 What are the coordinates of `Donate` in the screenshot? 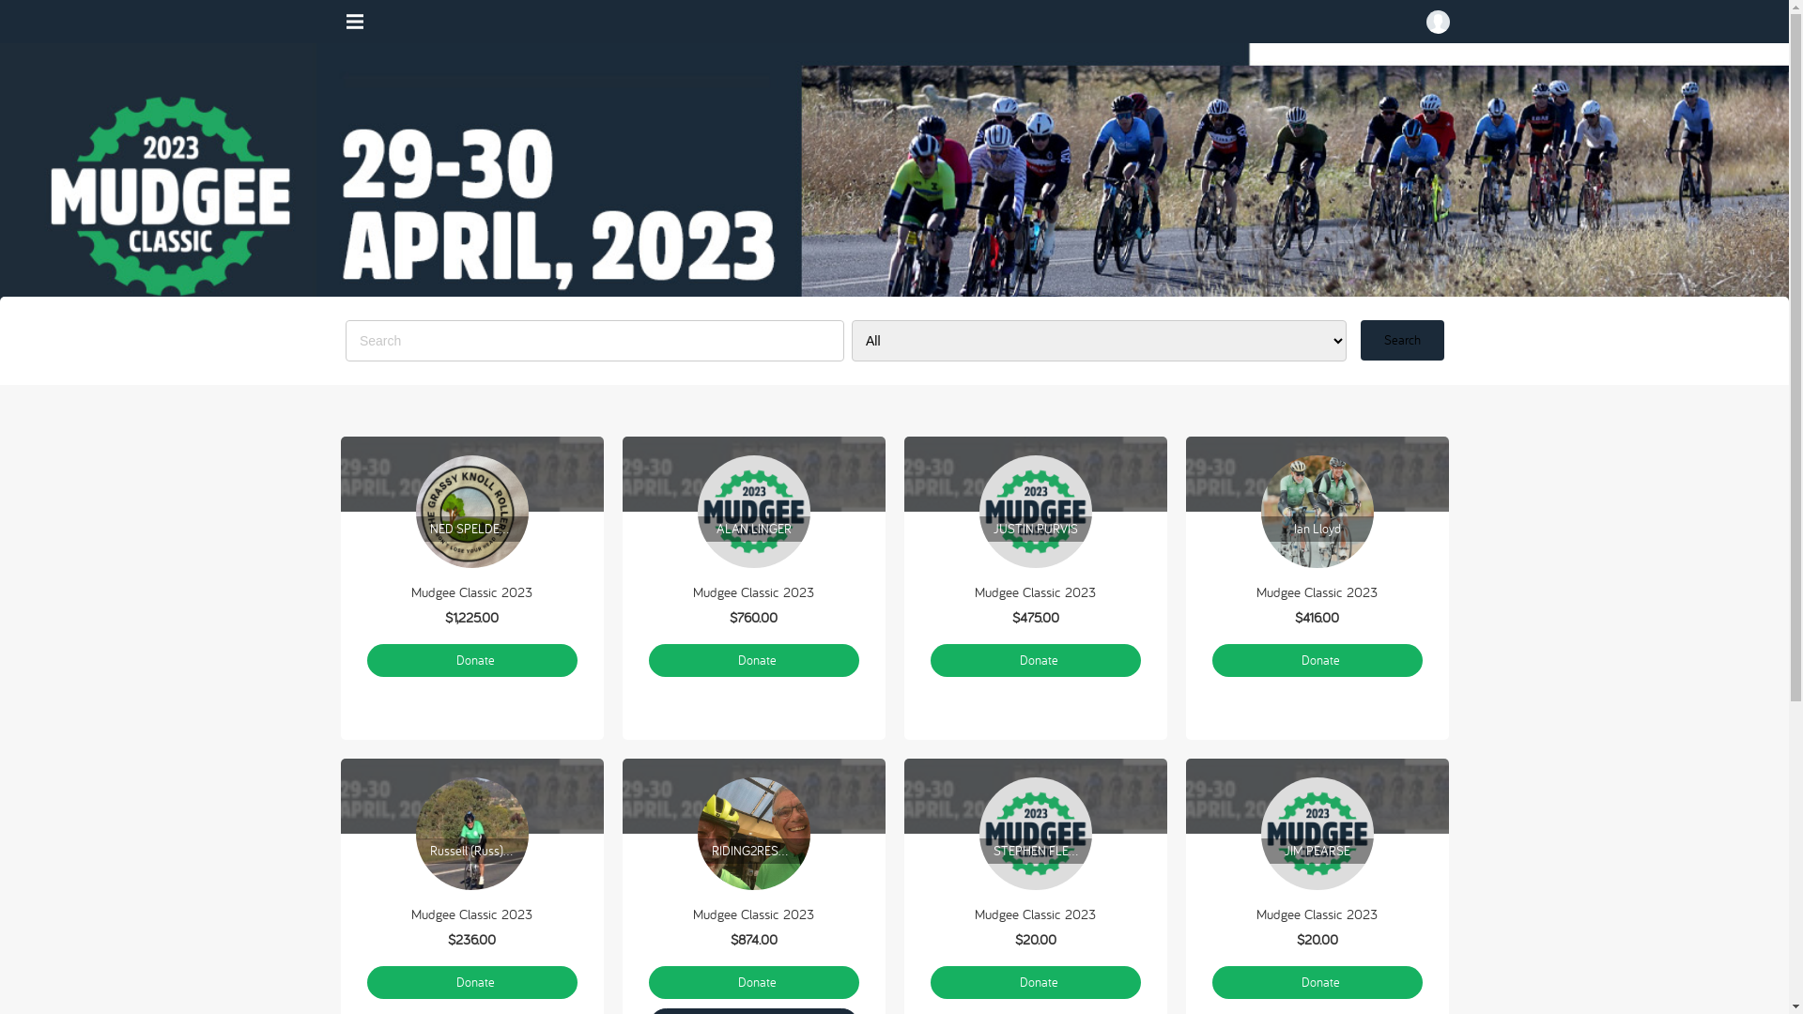 It's located at (753, 982).